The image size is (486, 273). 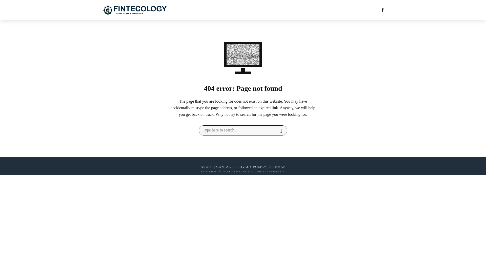 I want to click on ABOUT, so click(x=207, y=167).